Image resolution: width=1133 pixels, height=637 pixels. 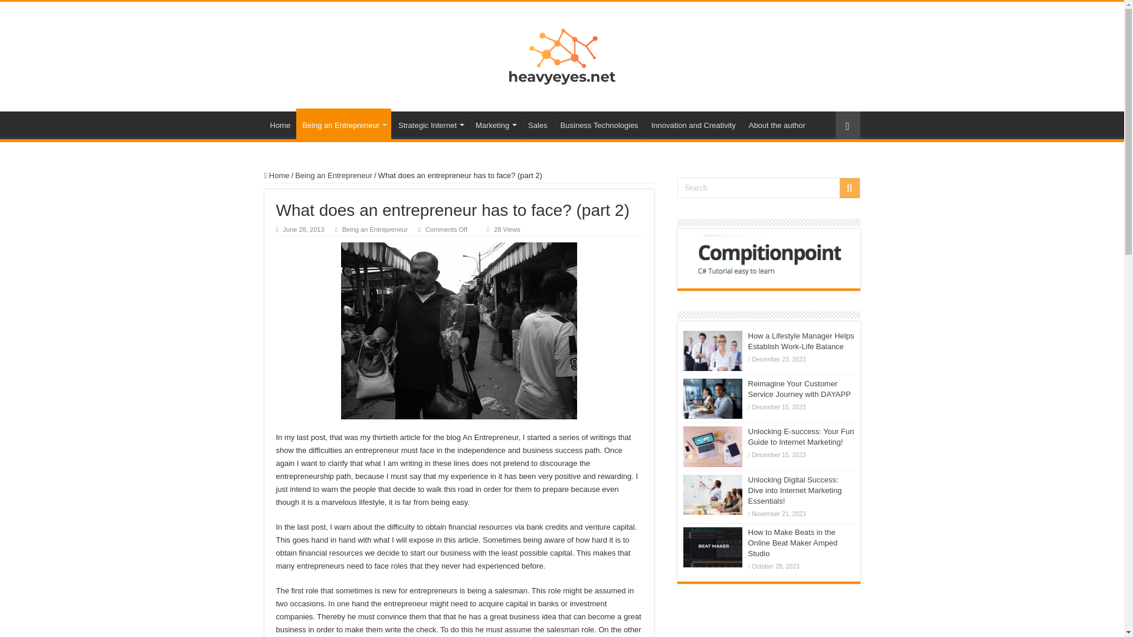 What do you see at coordinates (430, 124) in the screenshot?
I see `Strategic Internet` at bounding box center [430, 124].